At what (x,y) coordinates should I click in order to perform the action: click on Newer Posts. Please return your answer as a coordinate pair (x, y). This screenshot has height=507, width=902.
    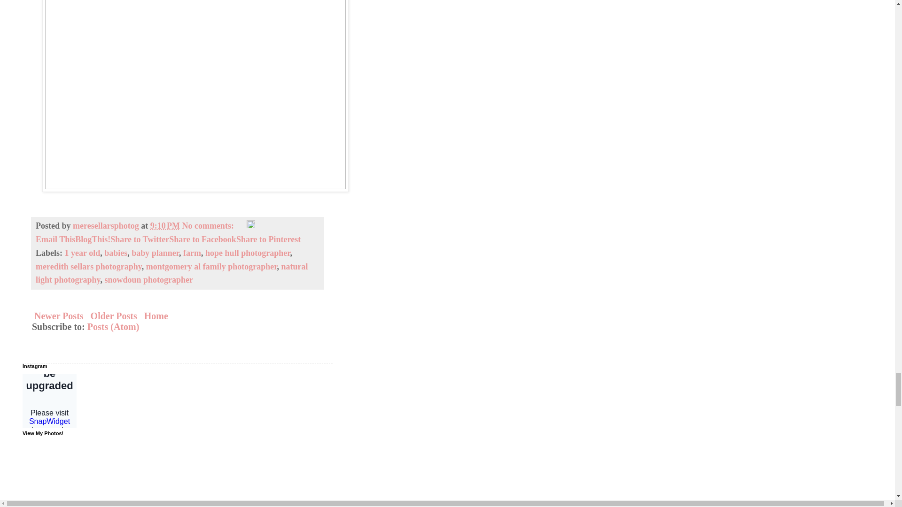
    Looking at the image, I should click on (58, 315).